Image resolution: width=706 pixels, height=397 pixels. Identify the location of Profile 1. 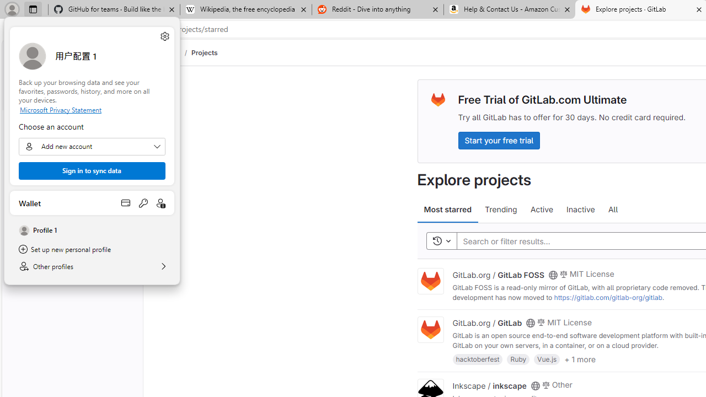
(92, 230).